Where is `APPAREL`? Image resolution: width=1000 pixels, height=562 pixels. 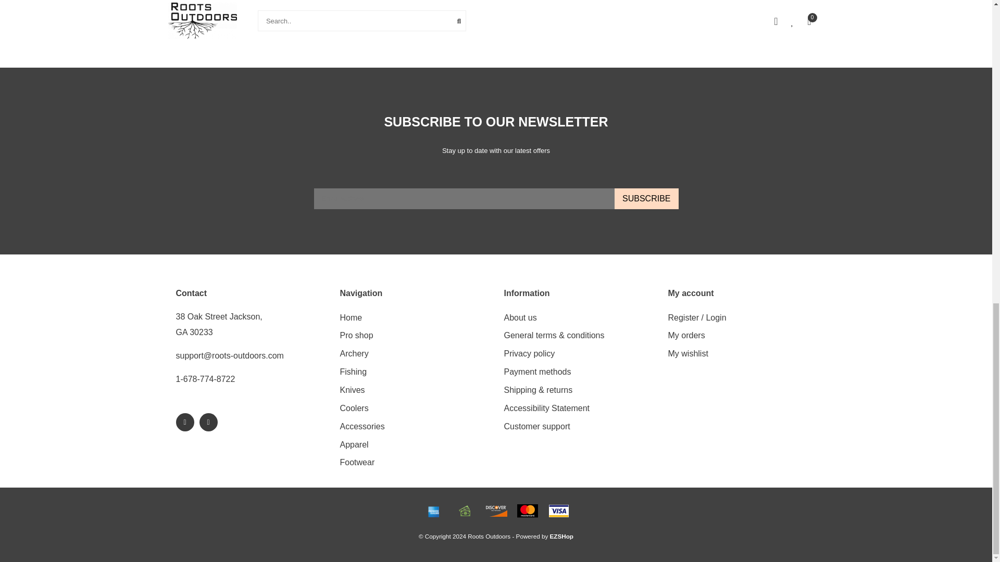
APPAREL is located at coordinates (354, 445).